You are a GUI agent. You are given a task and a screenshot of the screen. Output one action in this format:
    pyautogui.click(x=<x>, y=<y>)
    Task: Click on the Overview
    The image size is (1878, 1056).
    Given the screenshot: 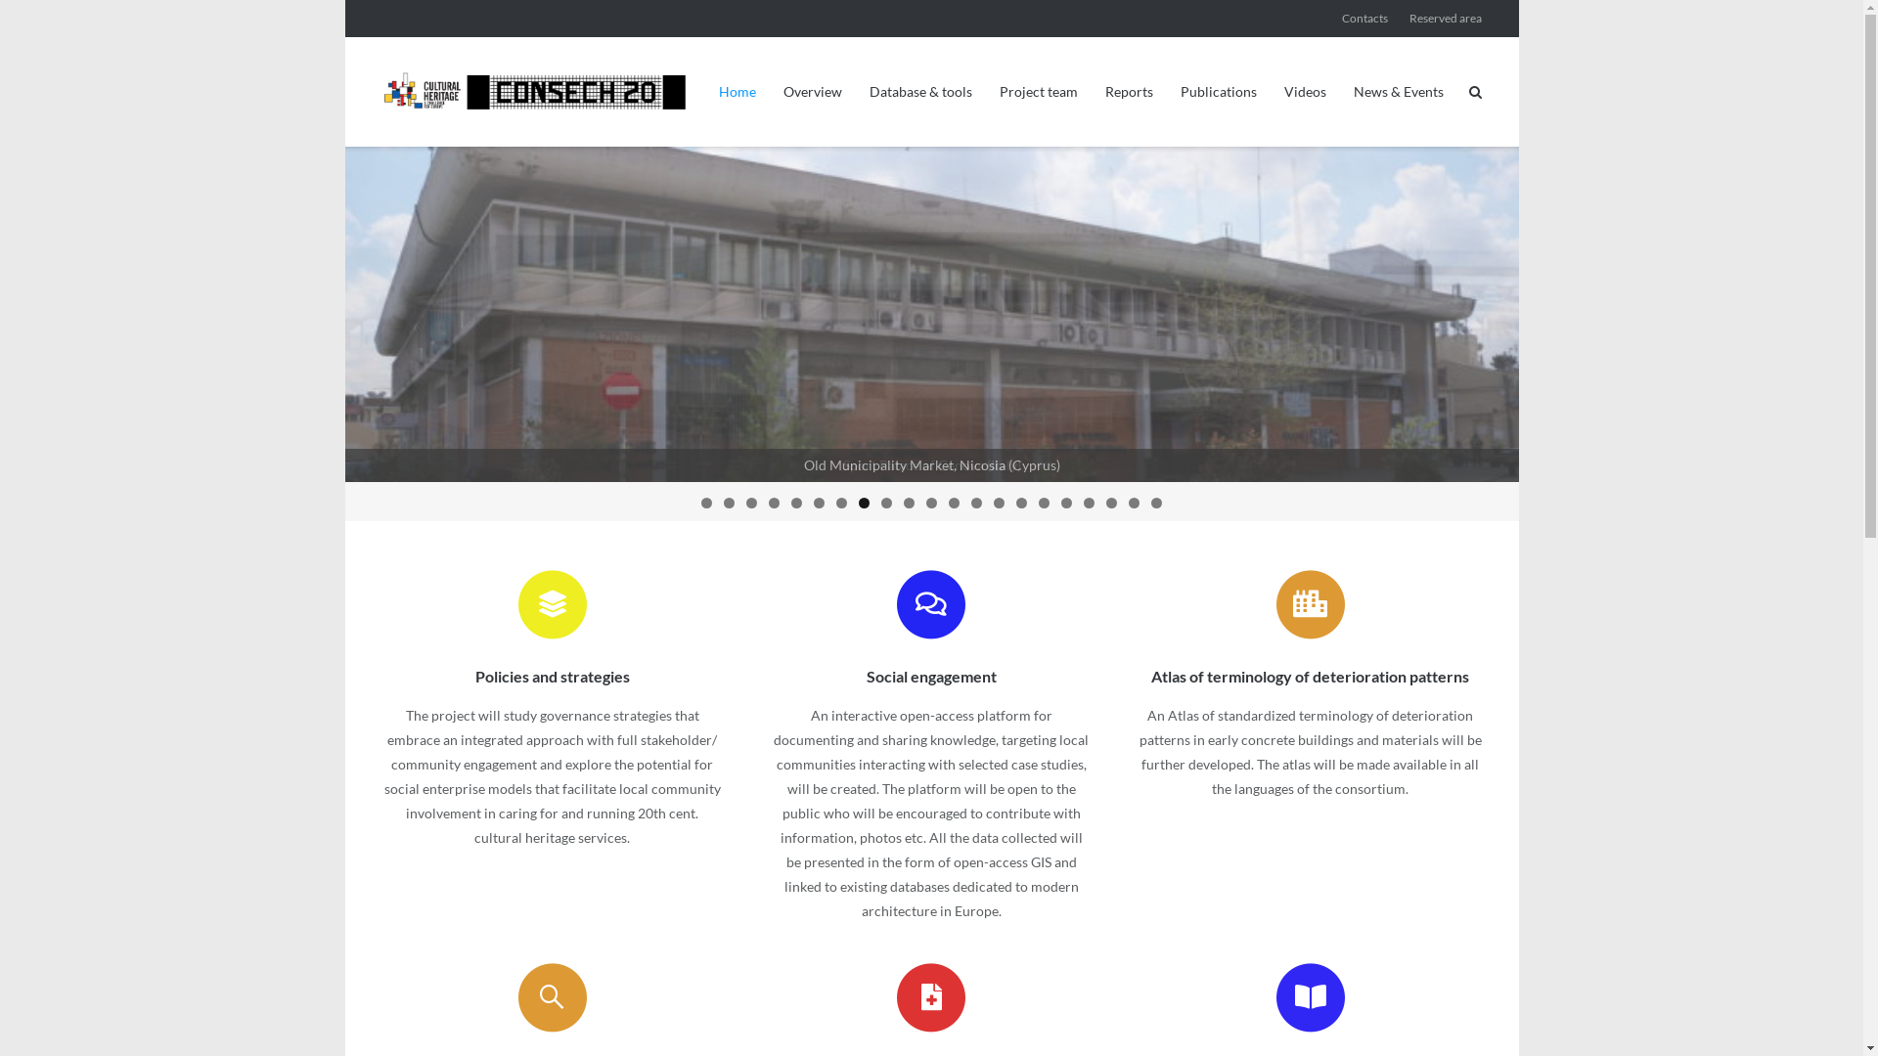 What is the action you would take?
    pyautogui.click(x=813, y=92)
    